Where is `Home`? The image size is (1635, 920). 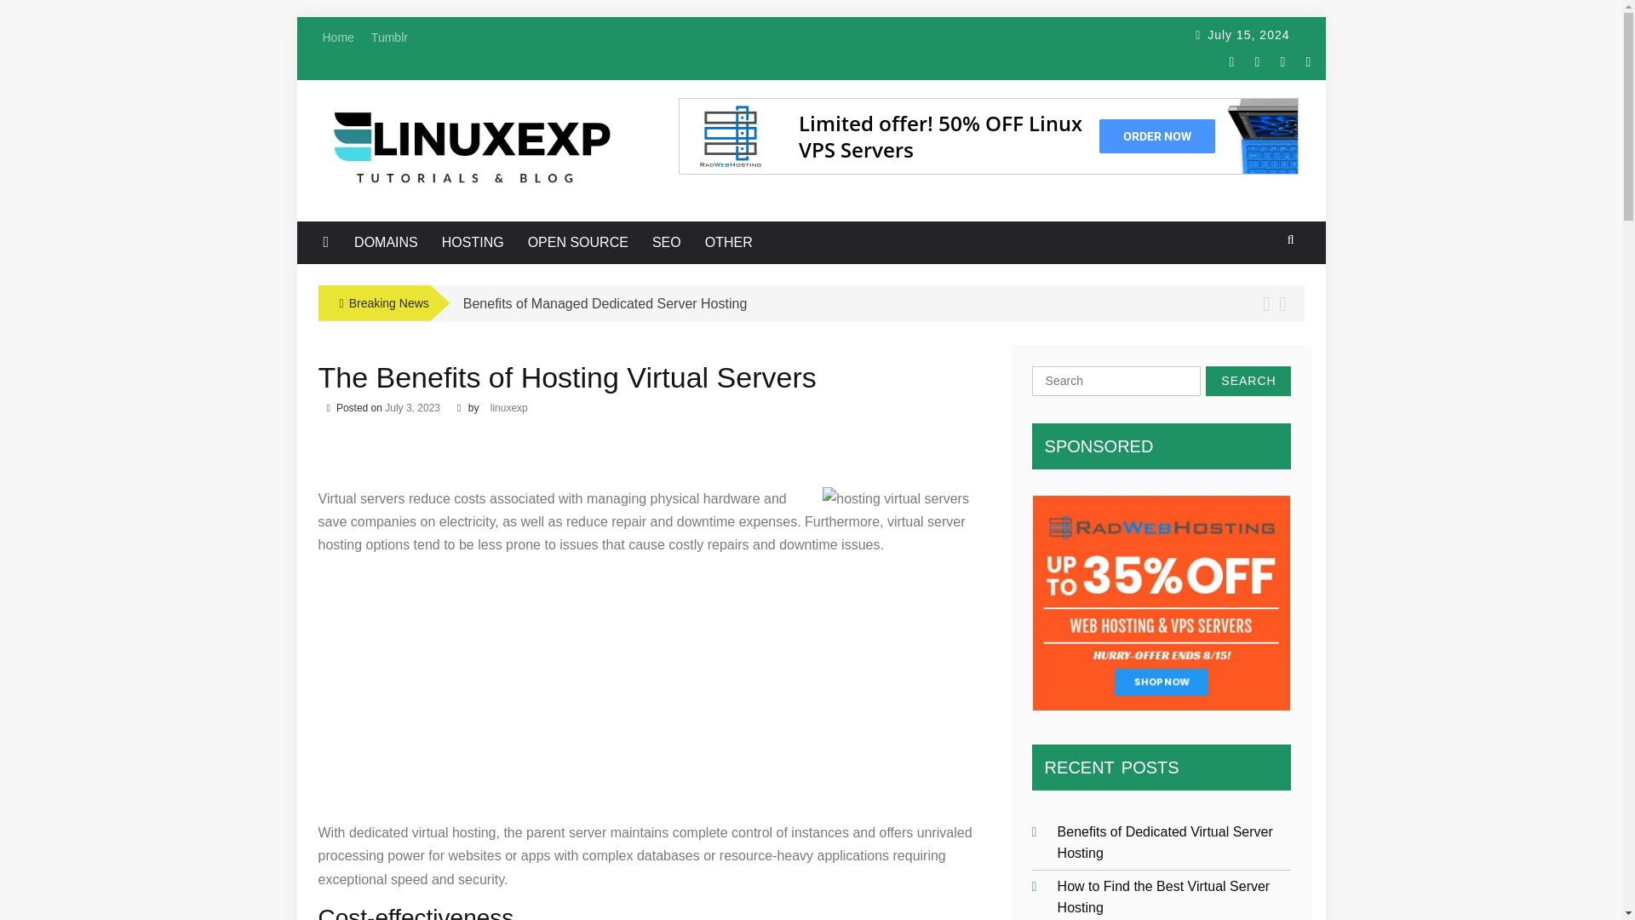
Home is located at coordinates (337, 37).